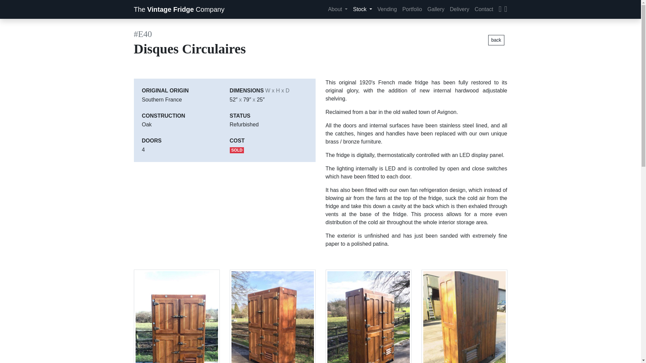 Image resolution: width=646 pixels, height=363 pixels. I want to click on The Vintage Fridge Company, so click(179, 9).